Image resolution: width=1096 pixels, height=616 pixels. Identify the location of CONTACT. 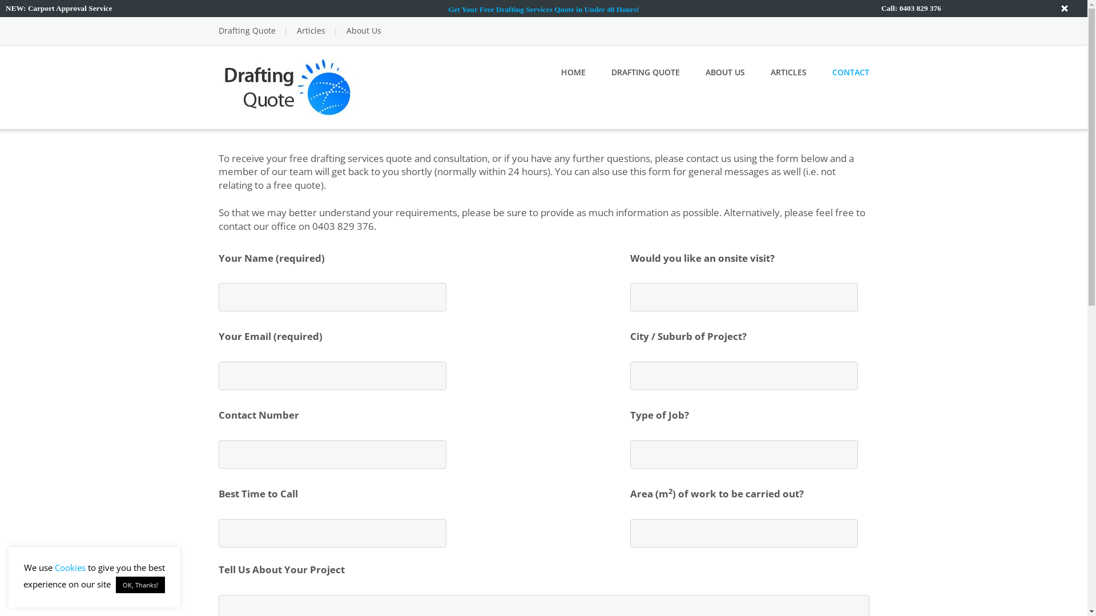
(851, 72).